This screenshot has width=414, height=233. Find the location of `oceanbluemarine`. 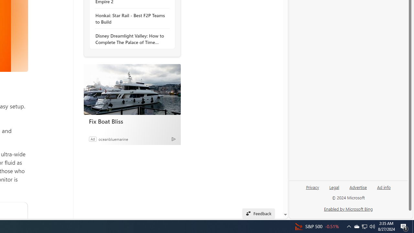

oceanbluemarine is located at coordinates (113, 139).